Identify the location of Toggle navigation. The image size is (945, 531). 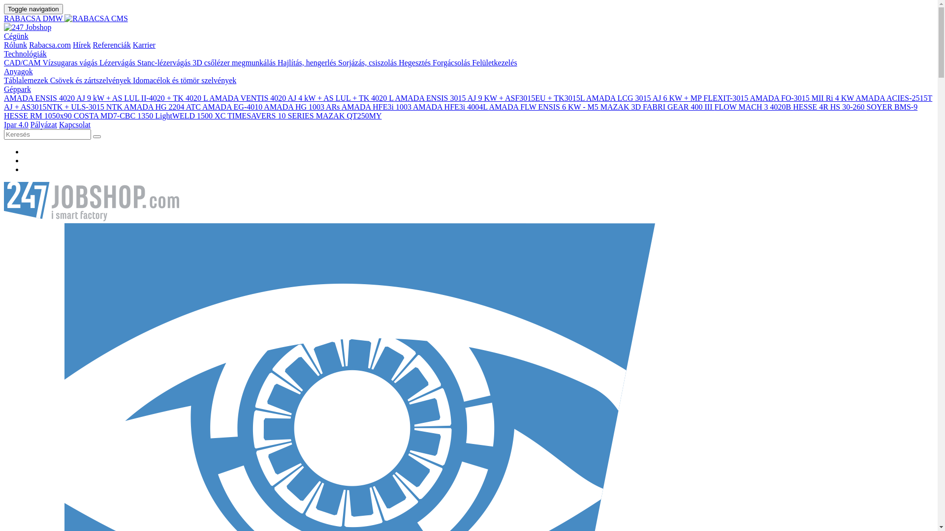
(33, 9).